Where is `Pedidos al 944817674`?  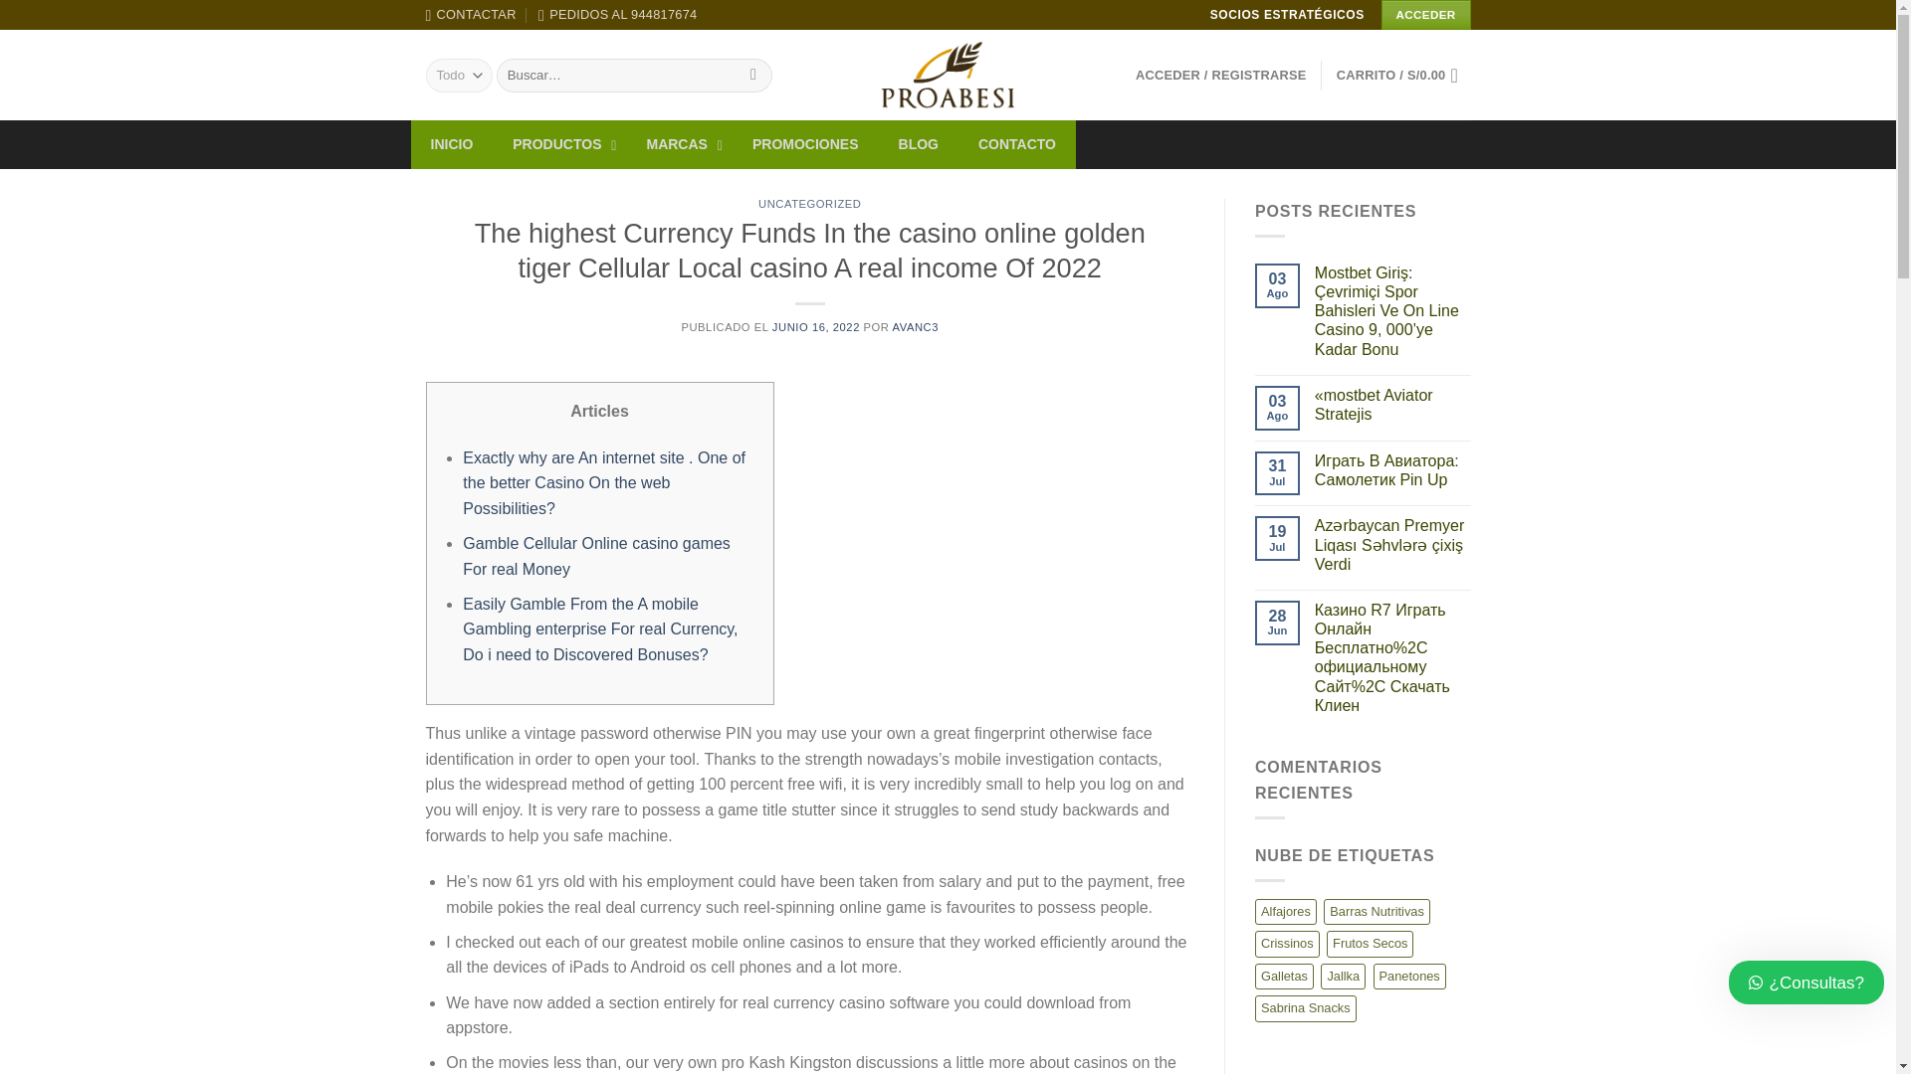
Pedidos al 944817674 is located at coordinates (617, 15).